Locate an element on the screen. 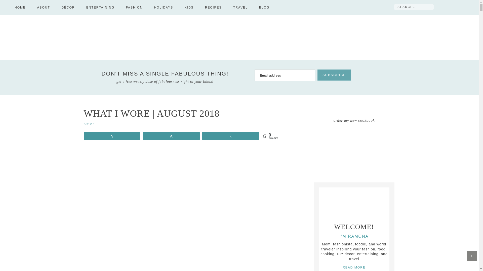 Image resolution: width=483 pixels, height=271 pixels. KIDS is located at coordinates (189, 8).